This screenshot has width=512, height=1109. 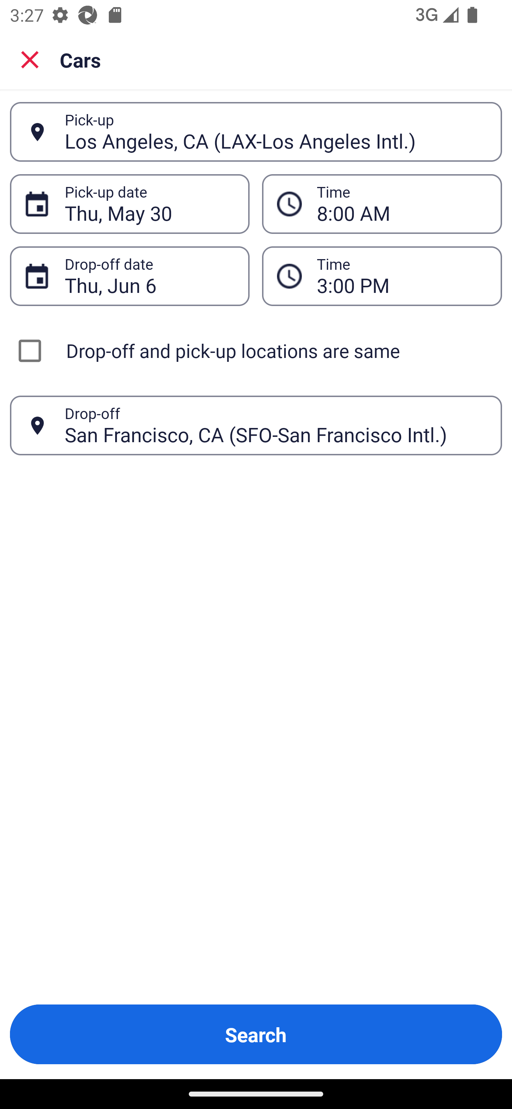 What do you see at coordinates (129, 276) in the screenshot?
I see `Thu, Jun 6 Drop-off date` at bounding box center [129, 276].